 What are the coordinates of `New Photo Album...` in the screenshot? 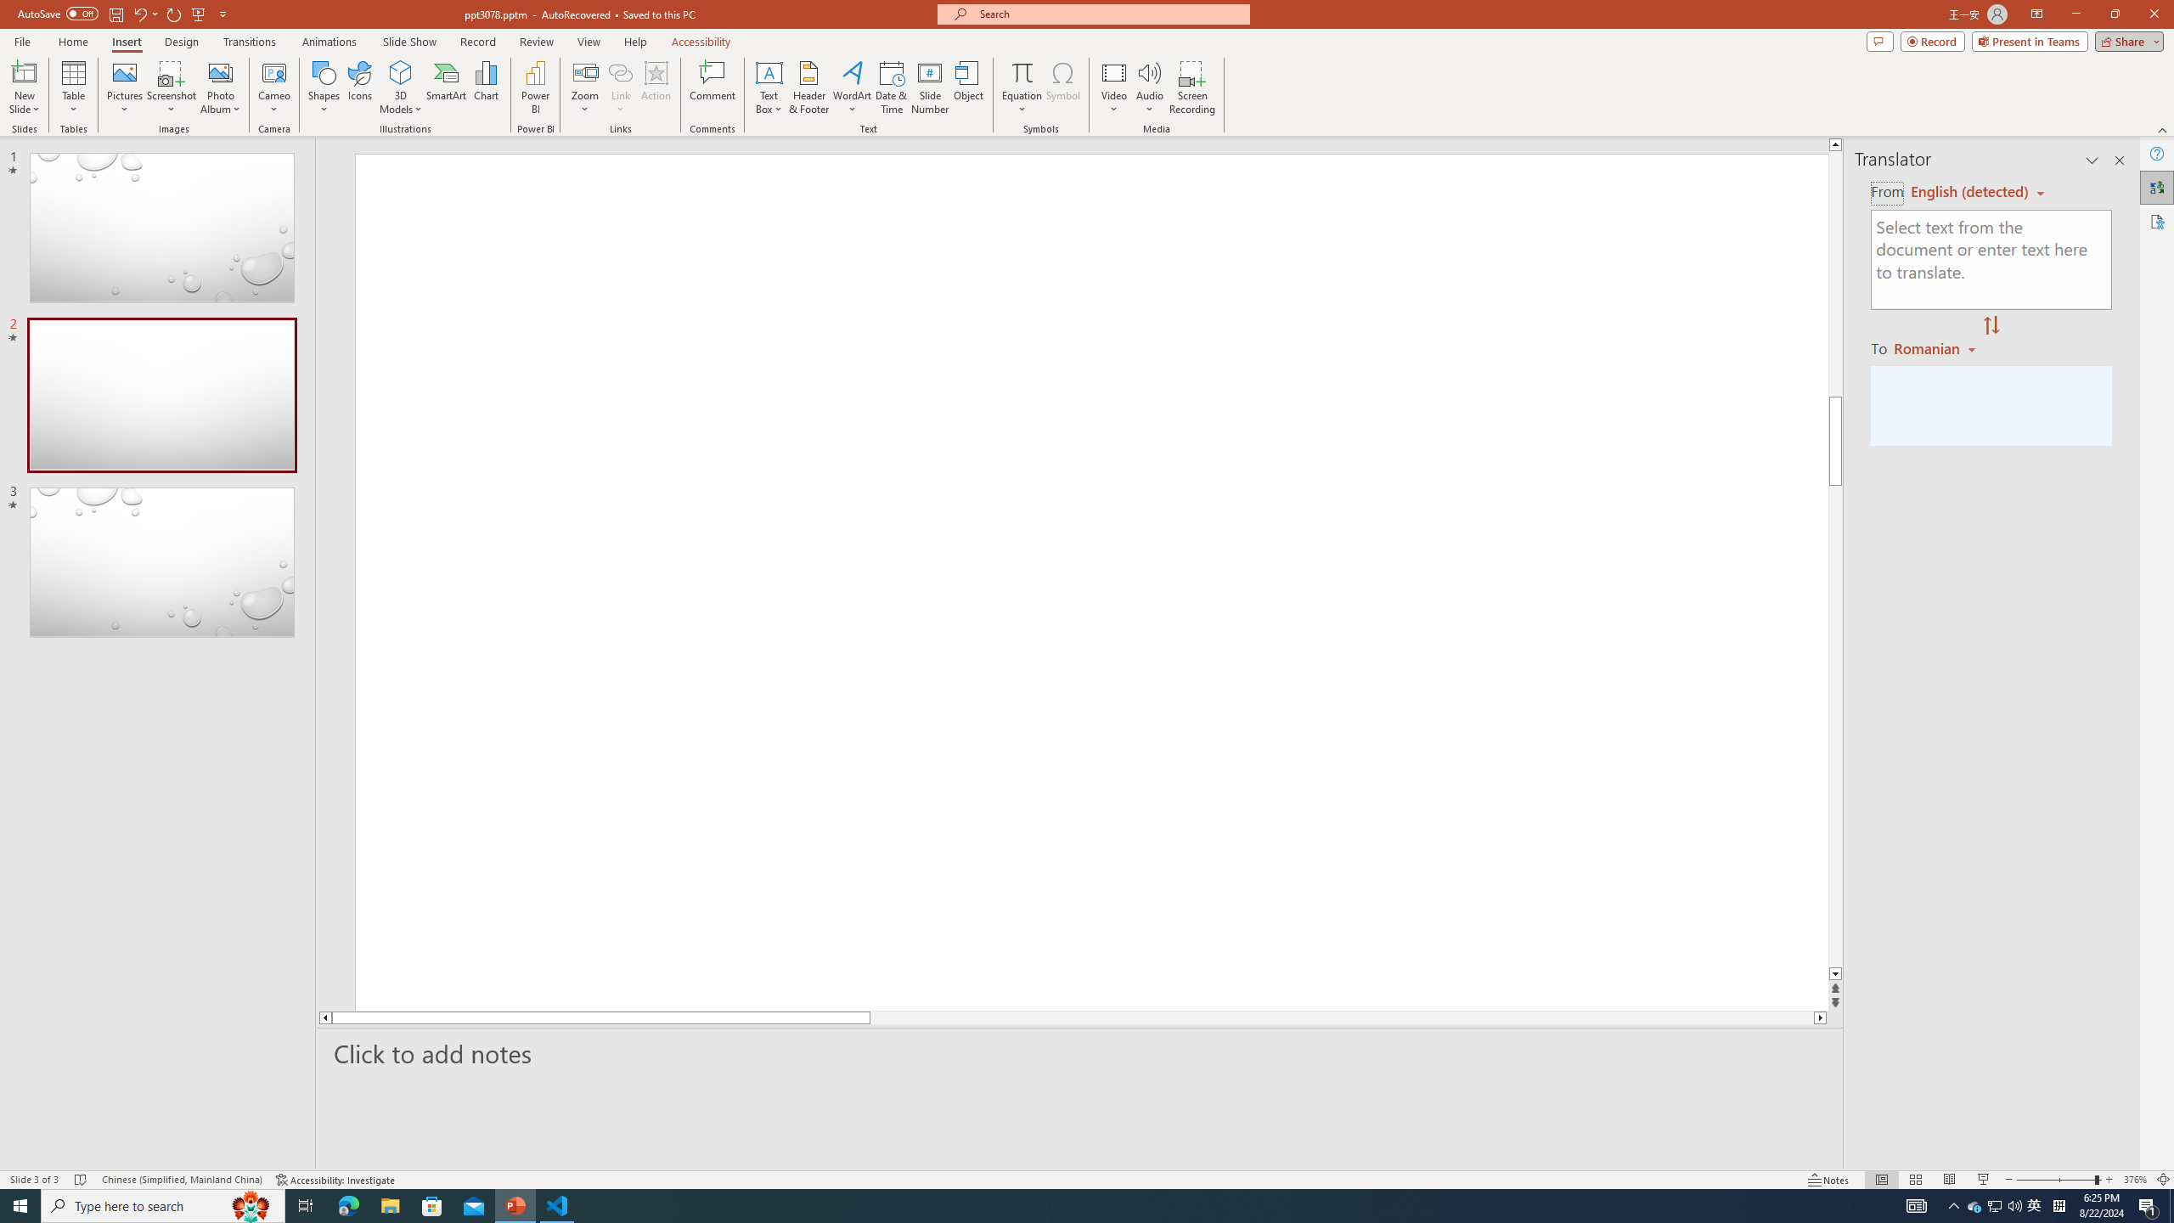 It's located at (220, 72).